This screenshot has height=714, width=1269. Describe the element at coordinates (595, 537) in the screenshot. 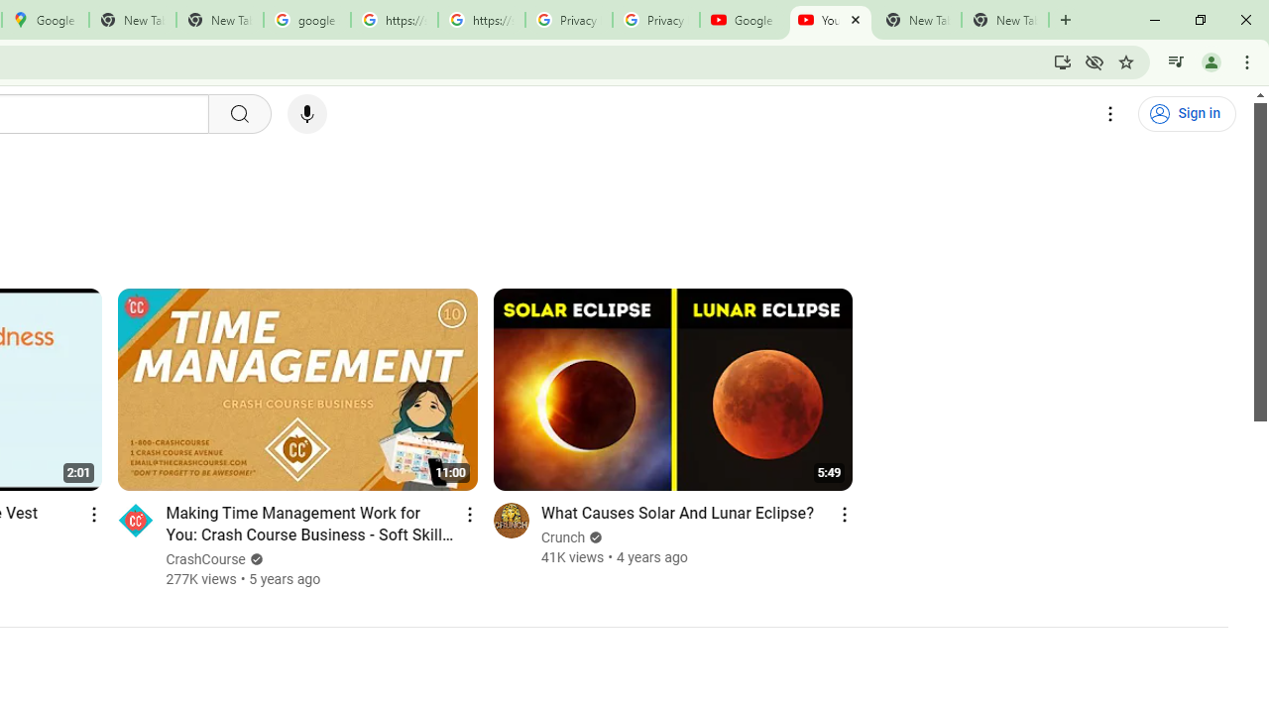

I see `Verified` at that location.